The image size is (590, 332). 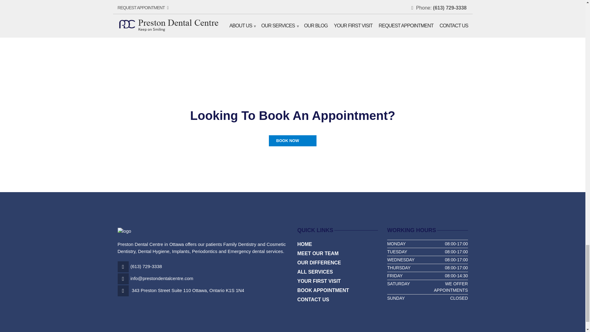 I want to click on HOME, so click(x=305, y=244).